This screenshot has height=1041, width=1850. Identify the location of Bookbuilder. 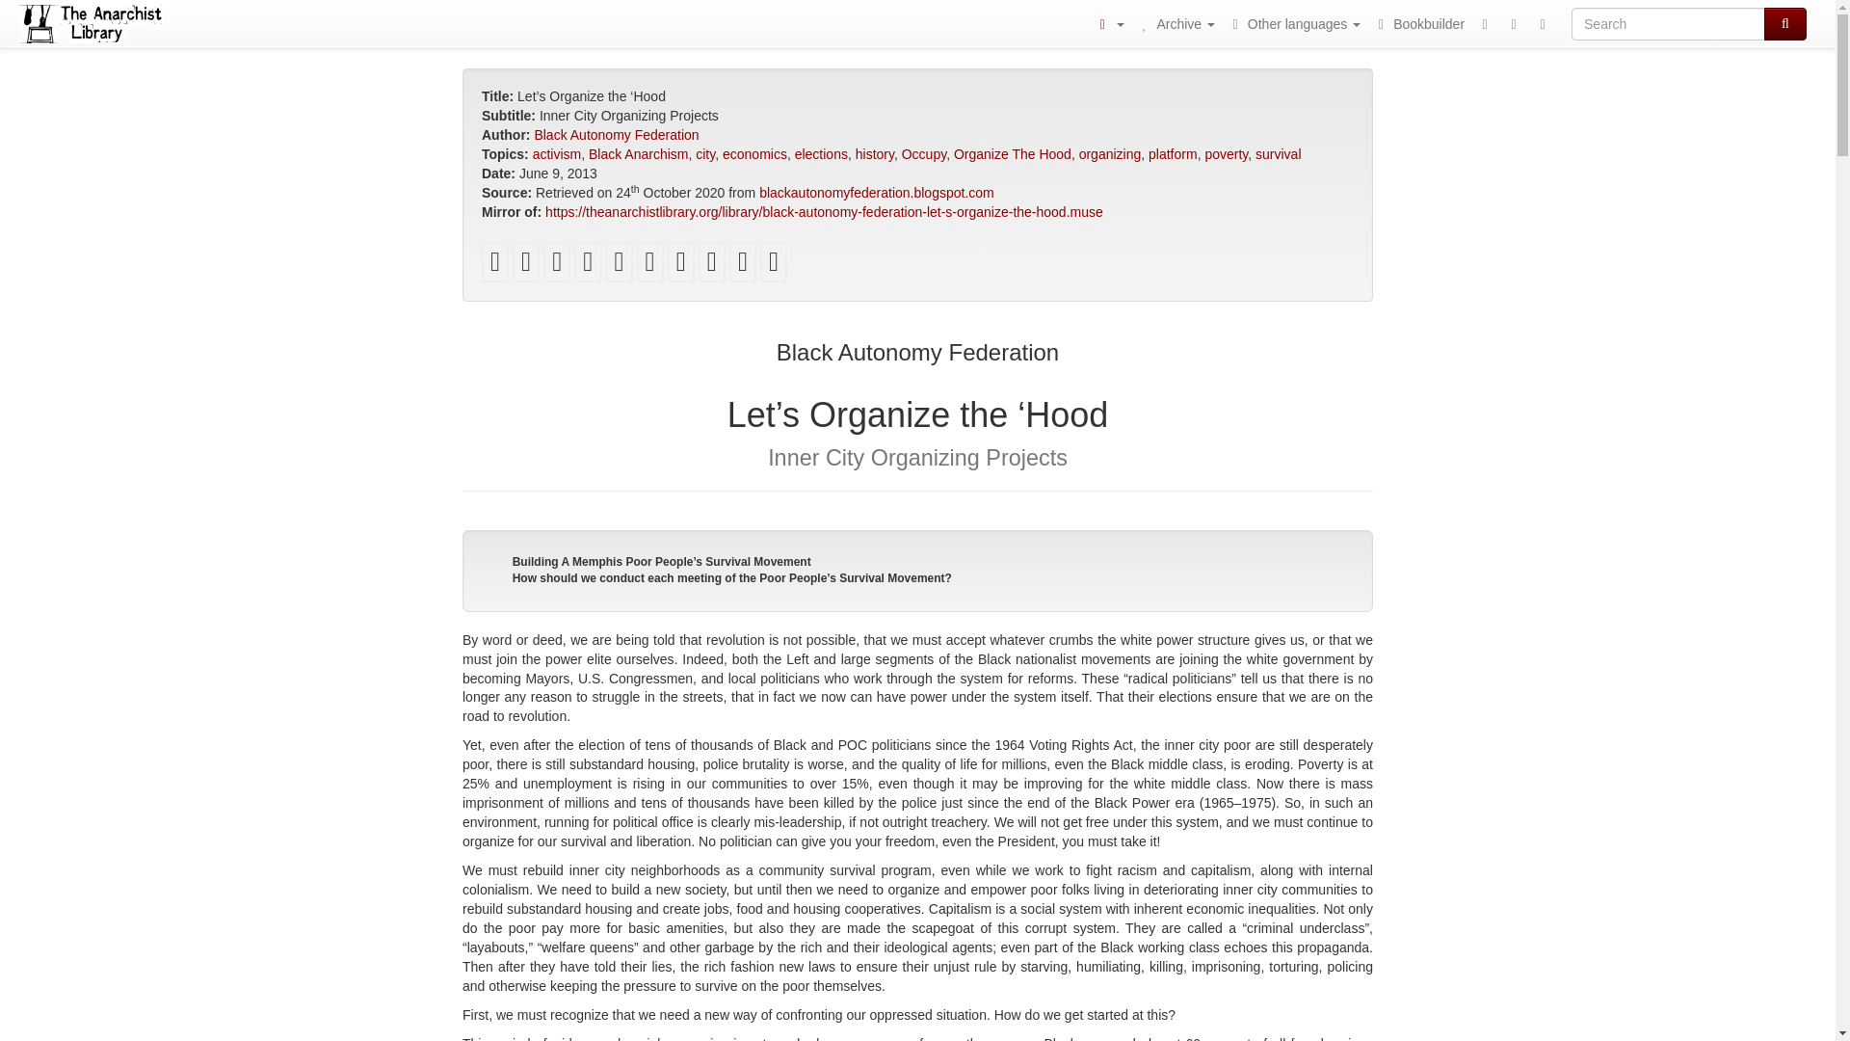
(1418, 23).